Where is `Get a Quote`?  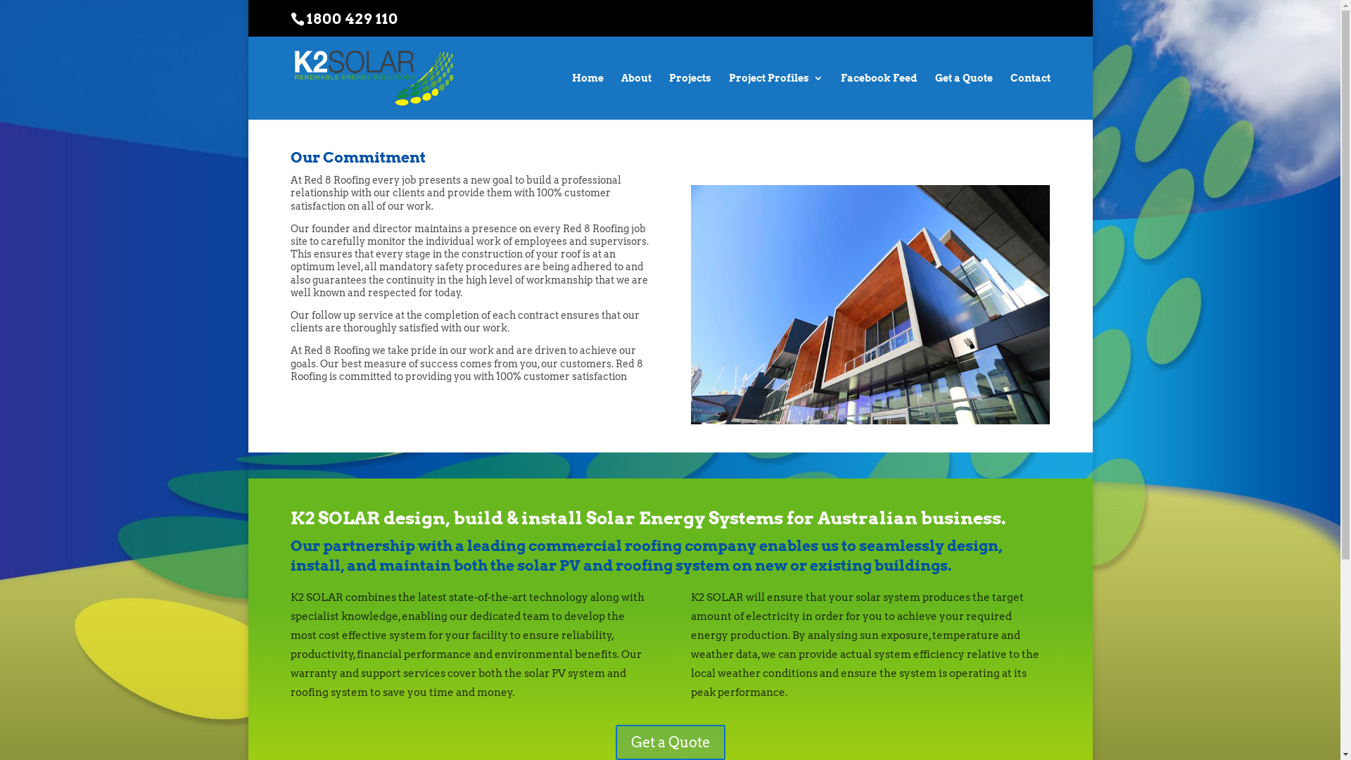
Get a Quote is located at coordinates (963, 96).